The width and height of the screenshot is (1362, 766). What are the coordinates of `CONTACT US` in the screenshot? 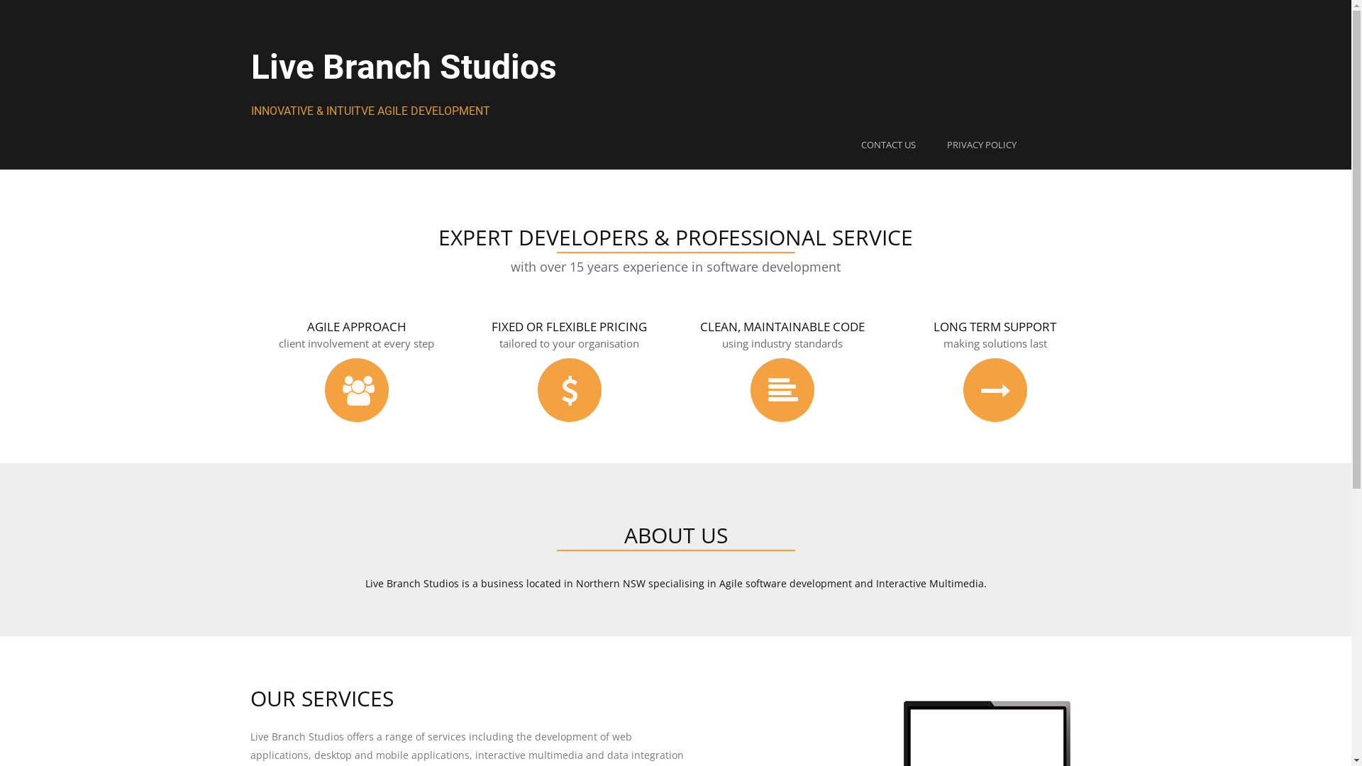 It's located at (888, 145).